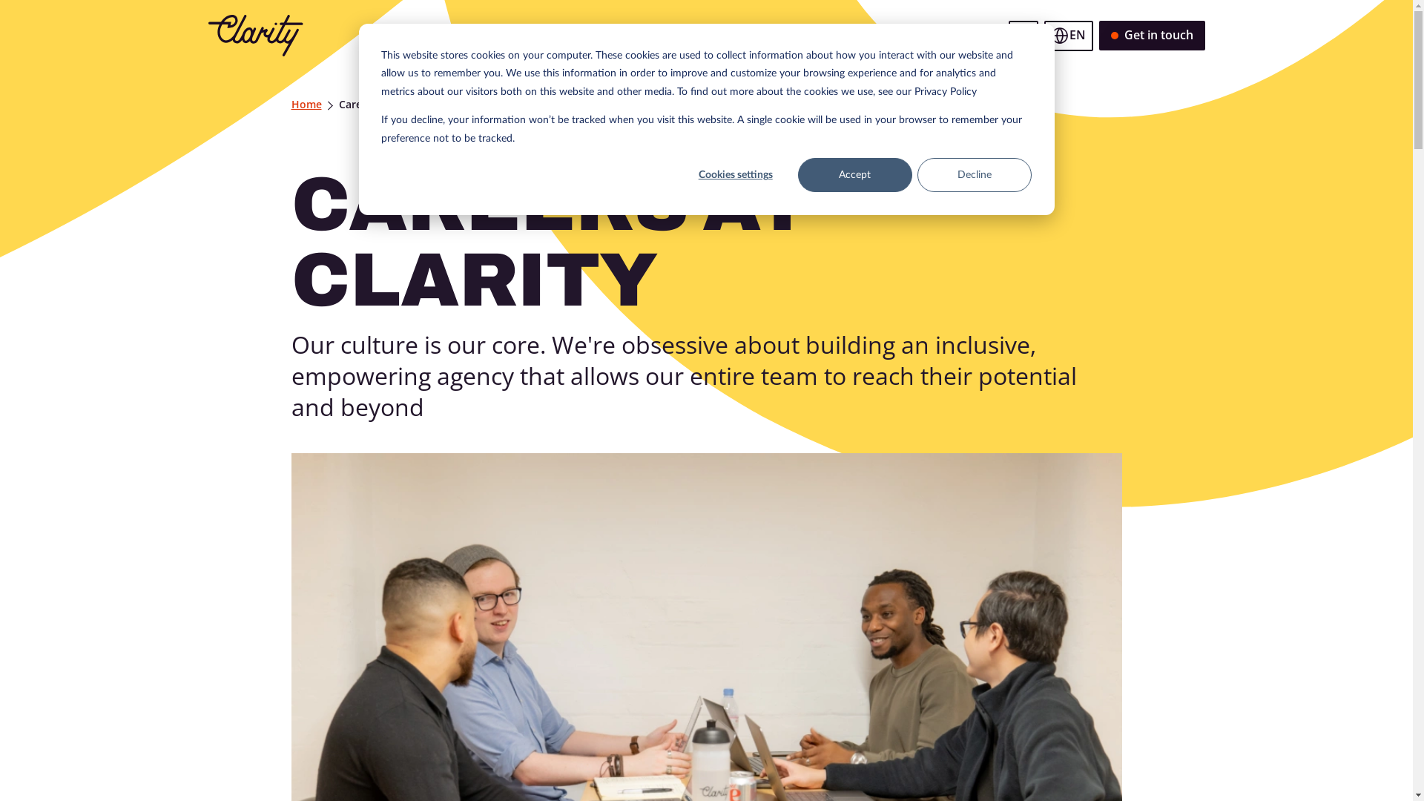 Image resolution: width=1424 pixels, height=801 pixels. Describe the element at coordinates (255, 36) in the screenshot. I see `Clarity Global` at that location.